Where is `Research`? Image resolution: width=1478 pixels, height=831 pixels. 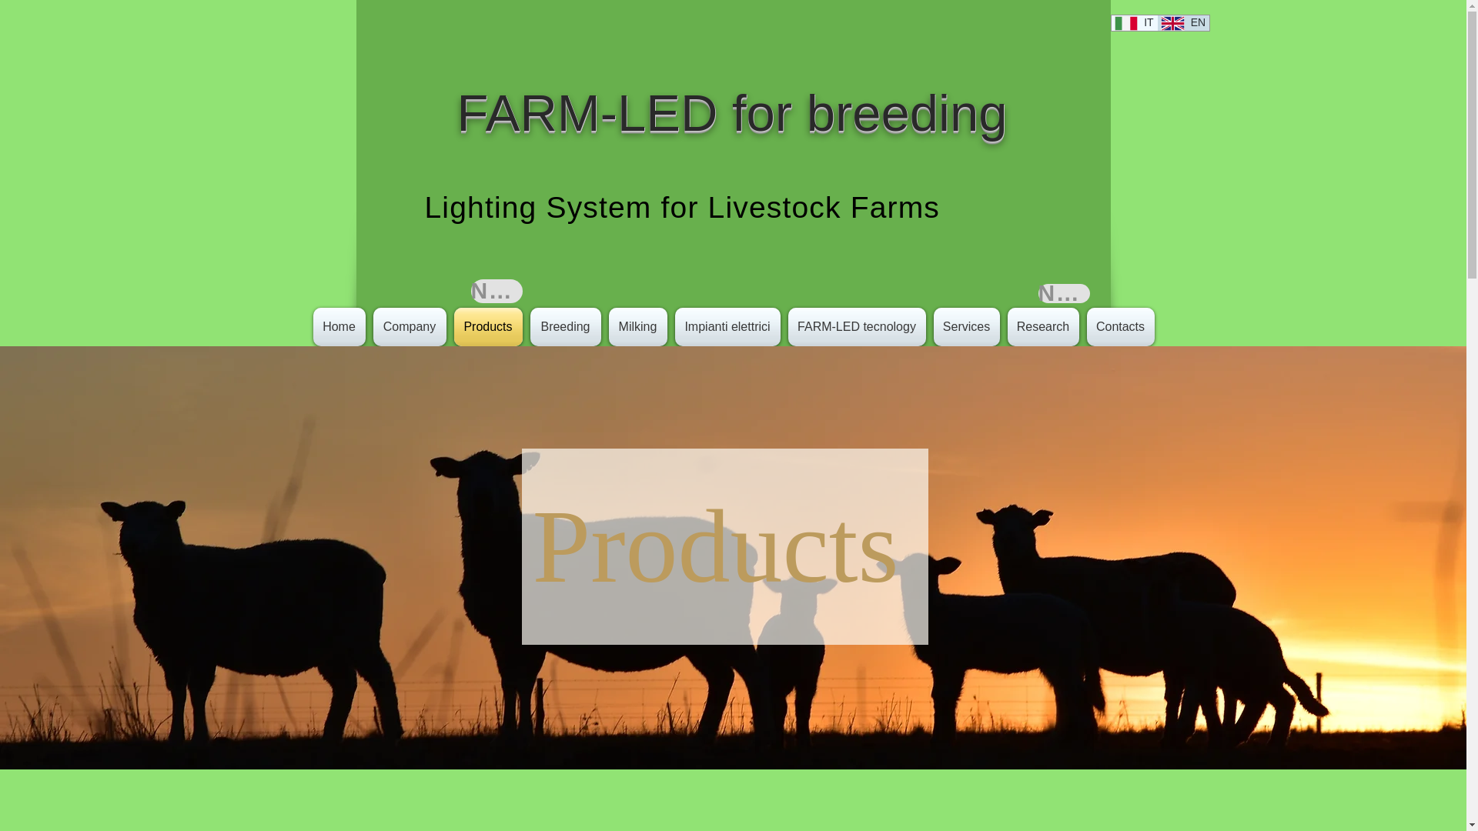 Research is located at coordinates (1043, 326).